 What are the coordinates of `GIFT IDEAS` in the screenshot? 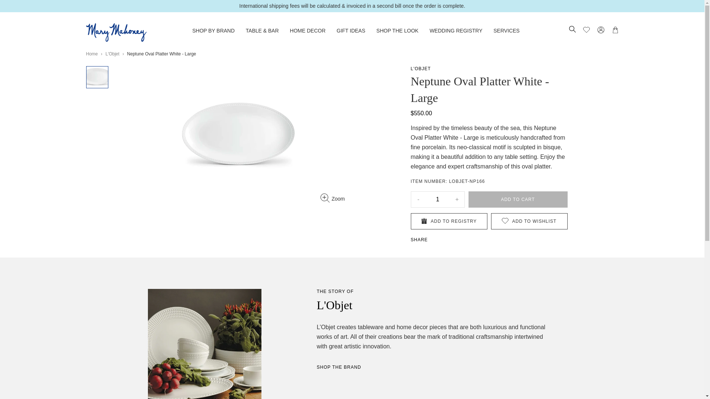 It's located at (351, 30).